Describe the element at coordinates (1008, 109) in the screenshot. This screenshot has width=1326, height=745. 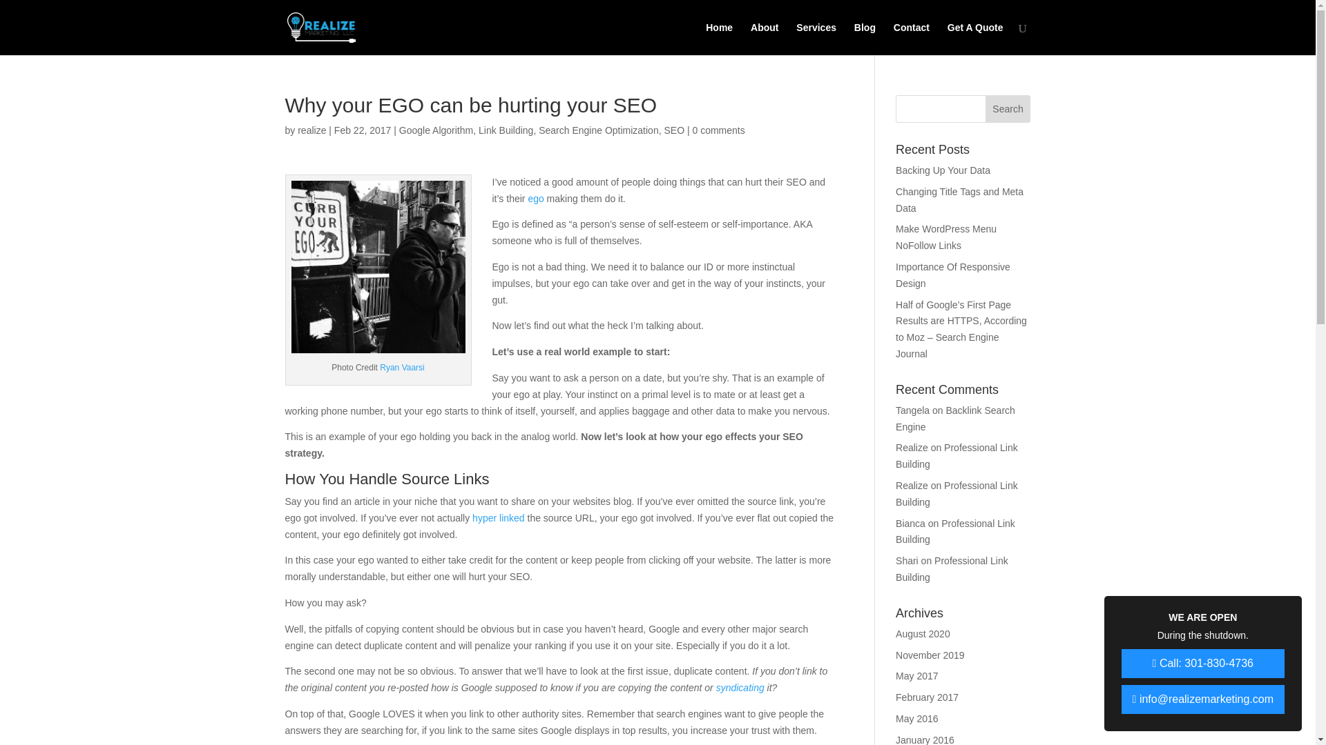
I see `Search` at that location.